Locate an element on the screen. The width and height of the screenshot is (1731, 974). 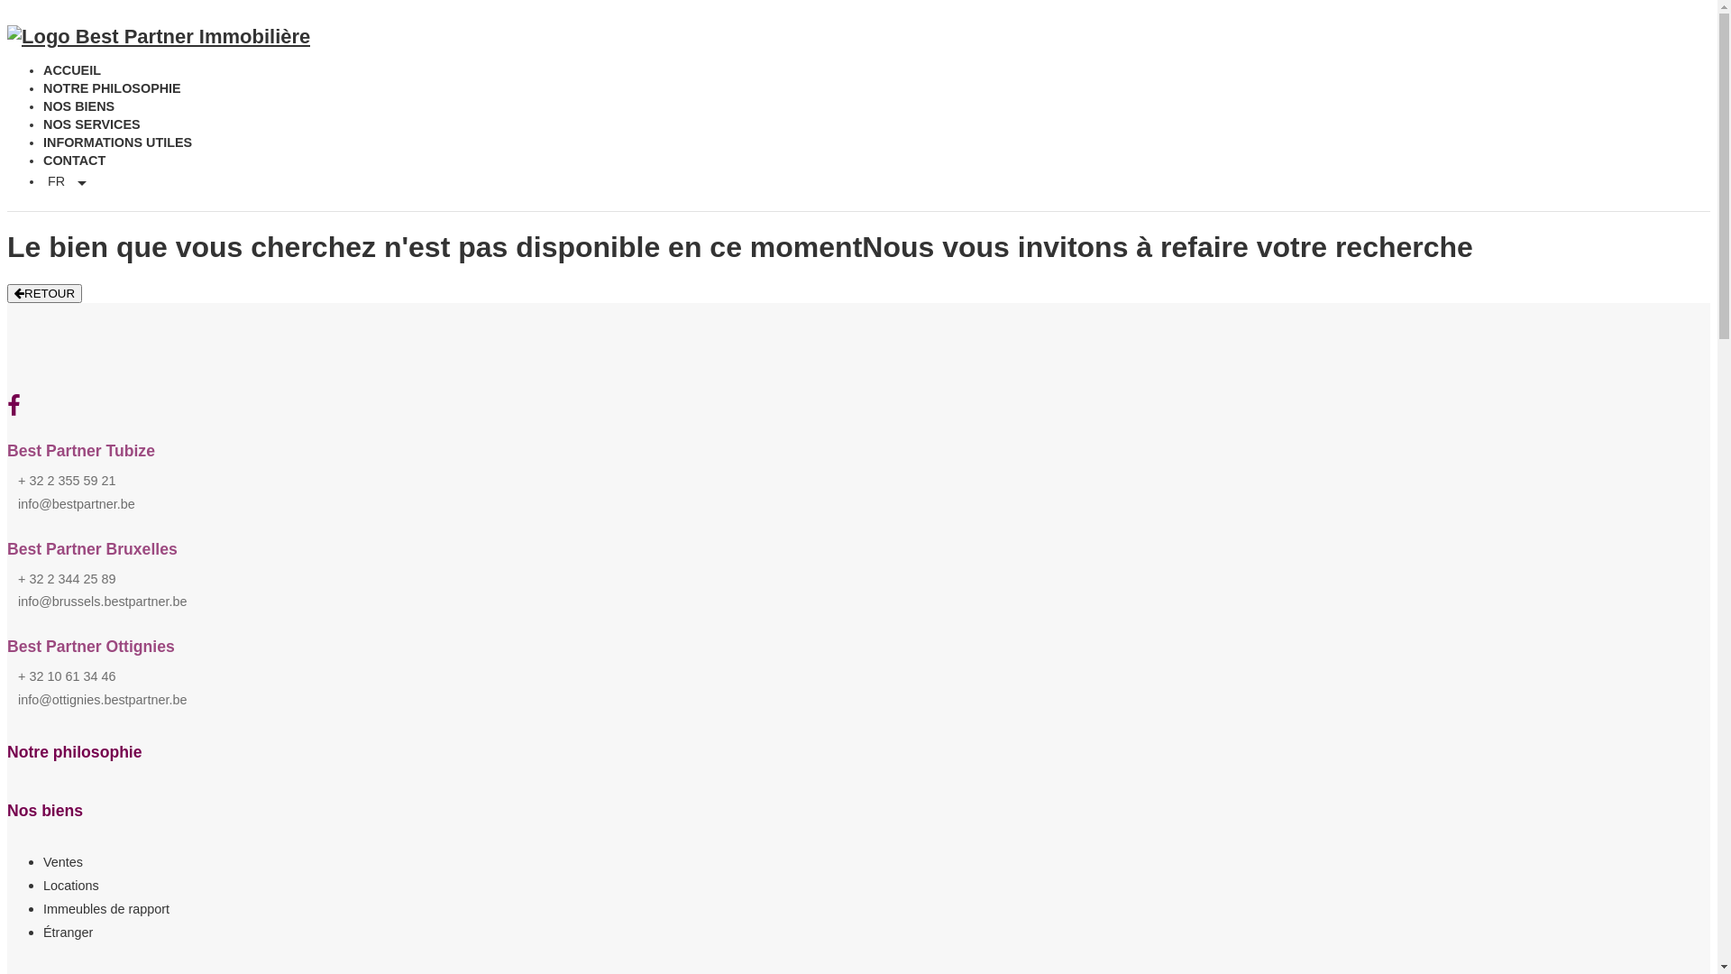
NOS BIENS is located at coordinates (871, 107).